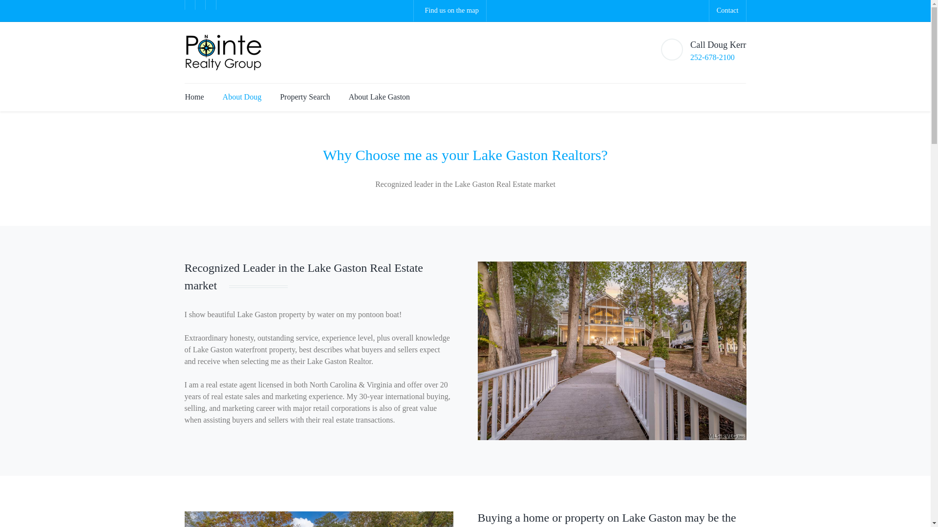  What do you see at coordinates (194, 97) in the screenshot?
I see `Home` at bounding box center [194, 97].